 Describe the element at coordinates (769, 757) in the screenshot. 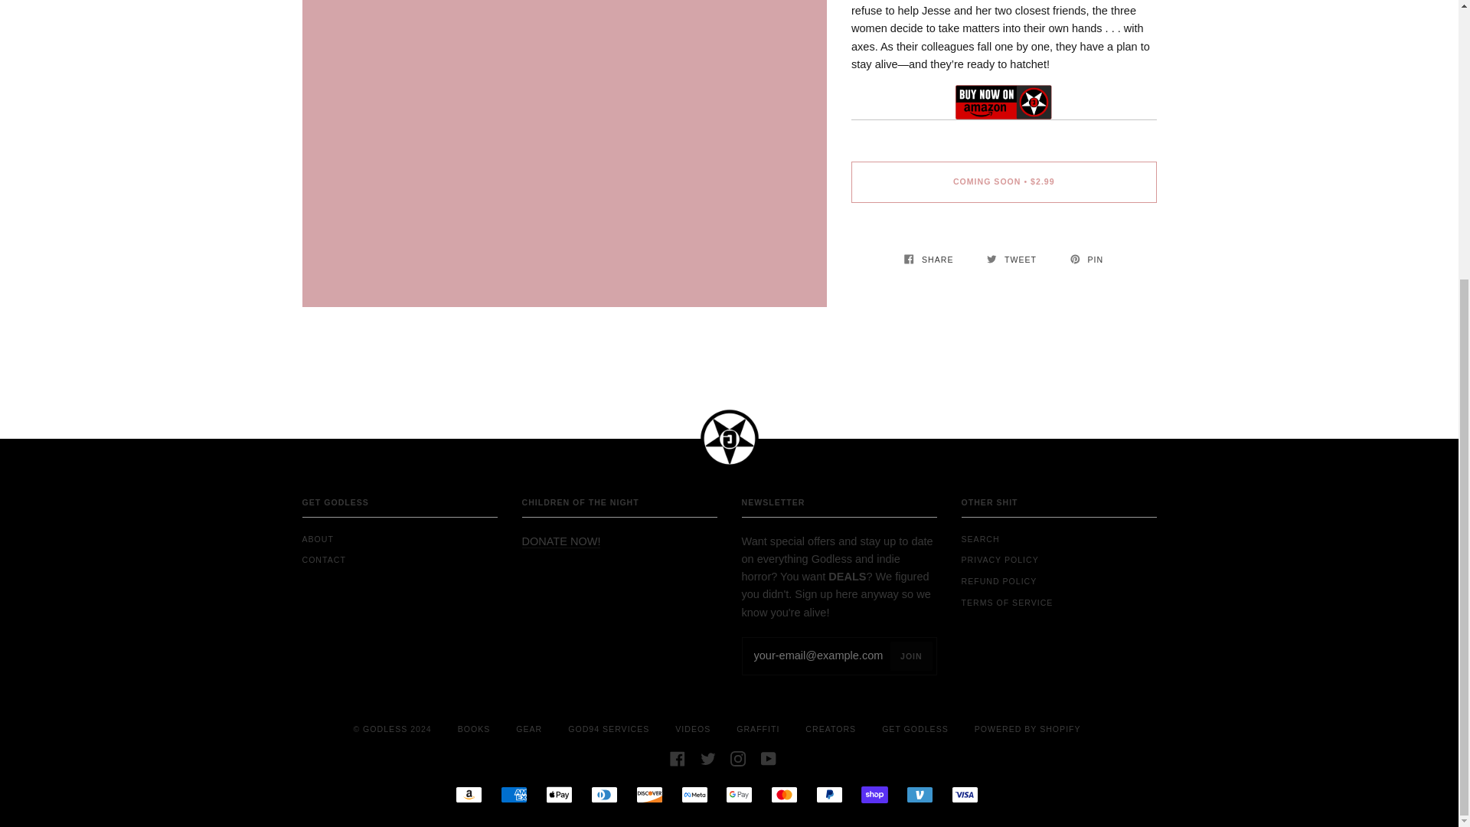

I see `YouTube` at that location.